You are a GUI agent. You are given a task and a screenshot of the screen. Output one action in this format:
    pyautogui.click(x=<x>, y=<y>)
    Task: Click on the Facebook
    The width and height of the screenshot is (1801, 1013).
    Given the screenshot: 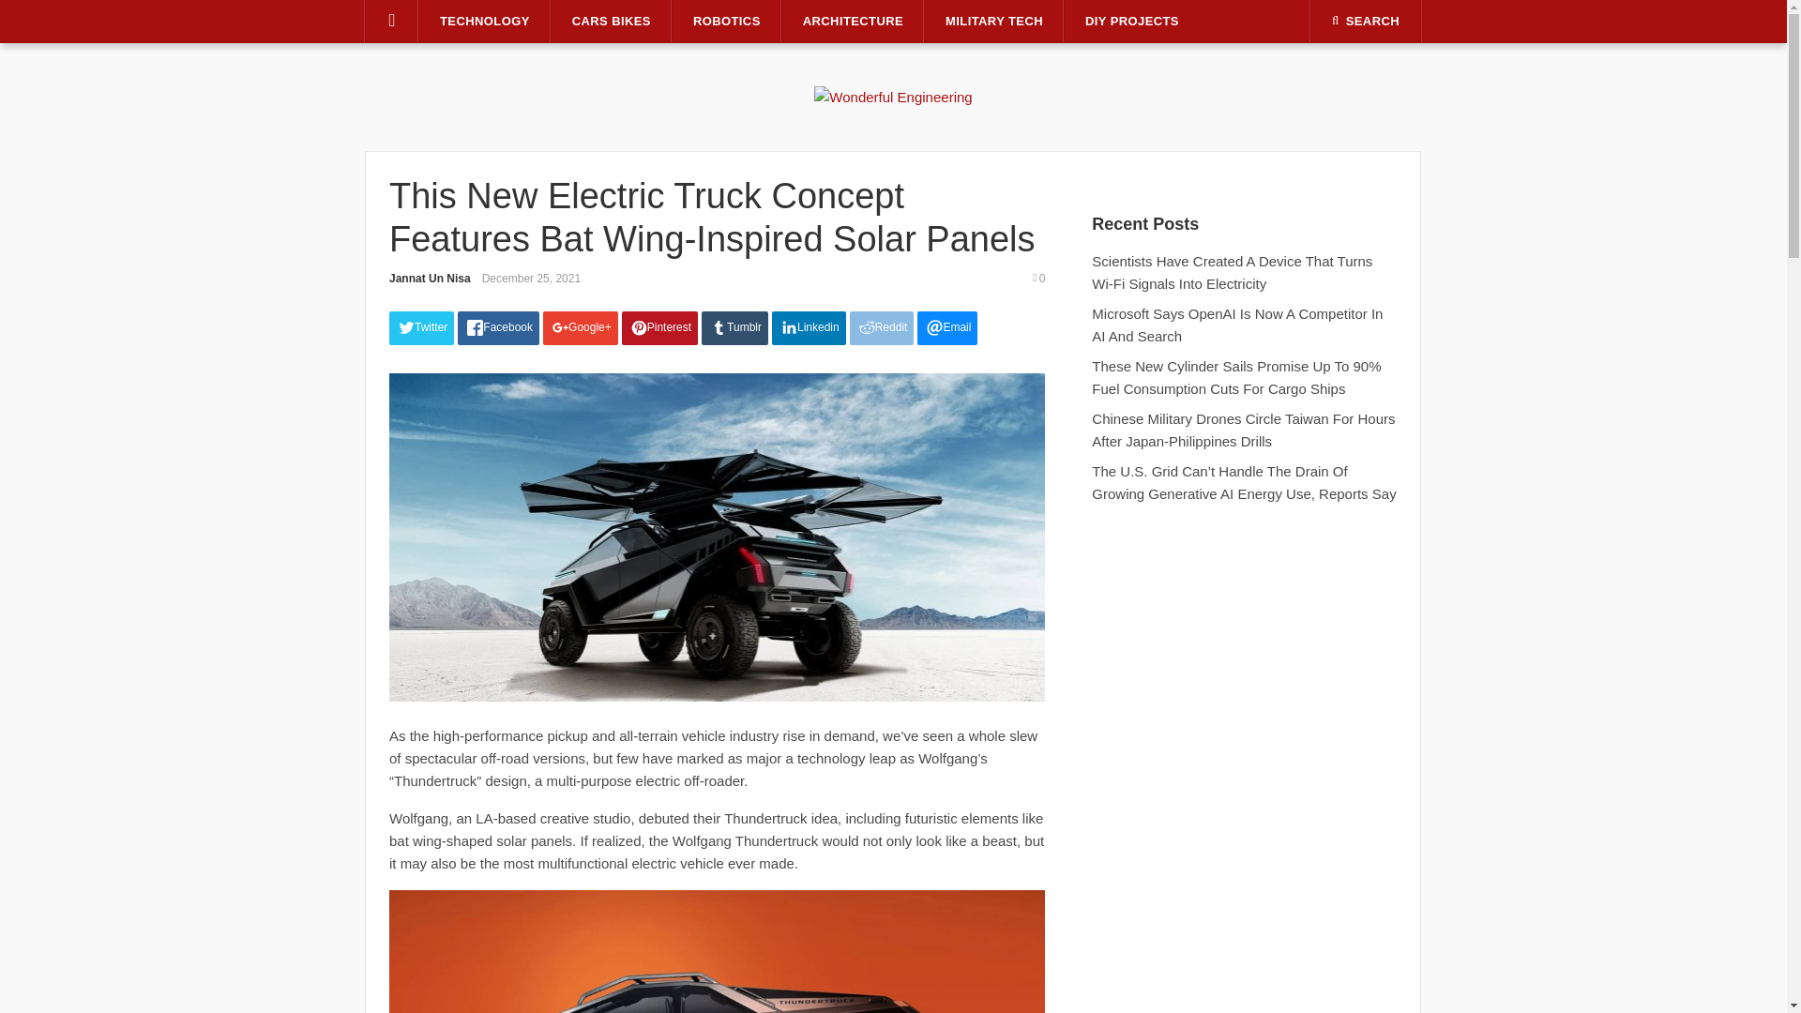 What is the action you would take?
    pyautogui.click(x=497, y=328)
    